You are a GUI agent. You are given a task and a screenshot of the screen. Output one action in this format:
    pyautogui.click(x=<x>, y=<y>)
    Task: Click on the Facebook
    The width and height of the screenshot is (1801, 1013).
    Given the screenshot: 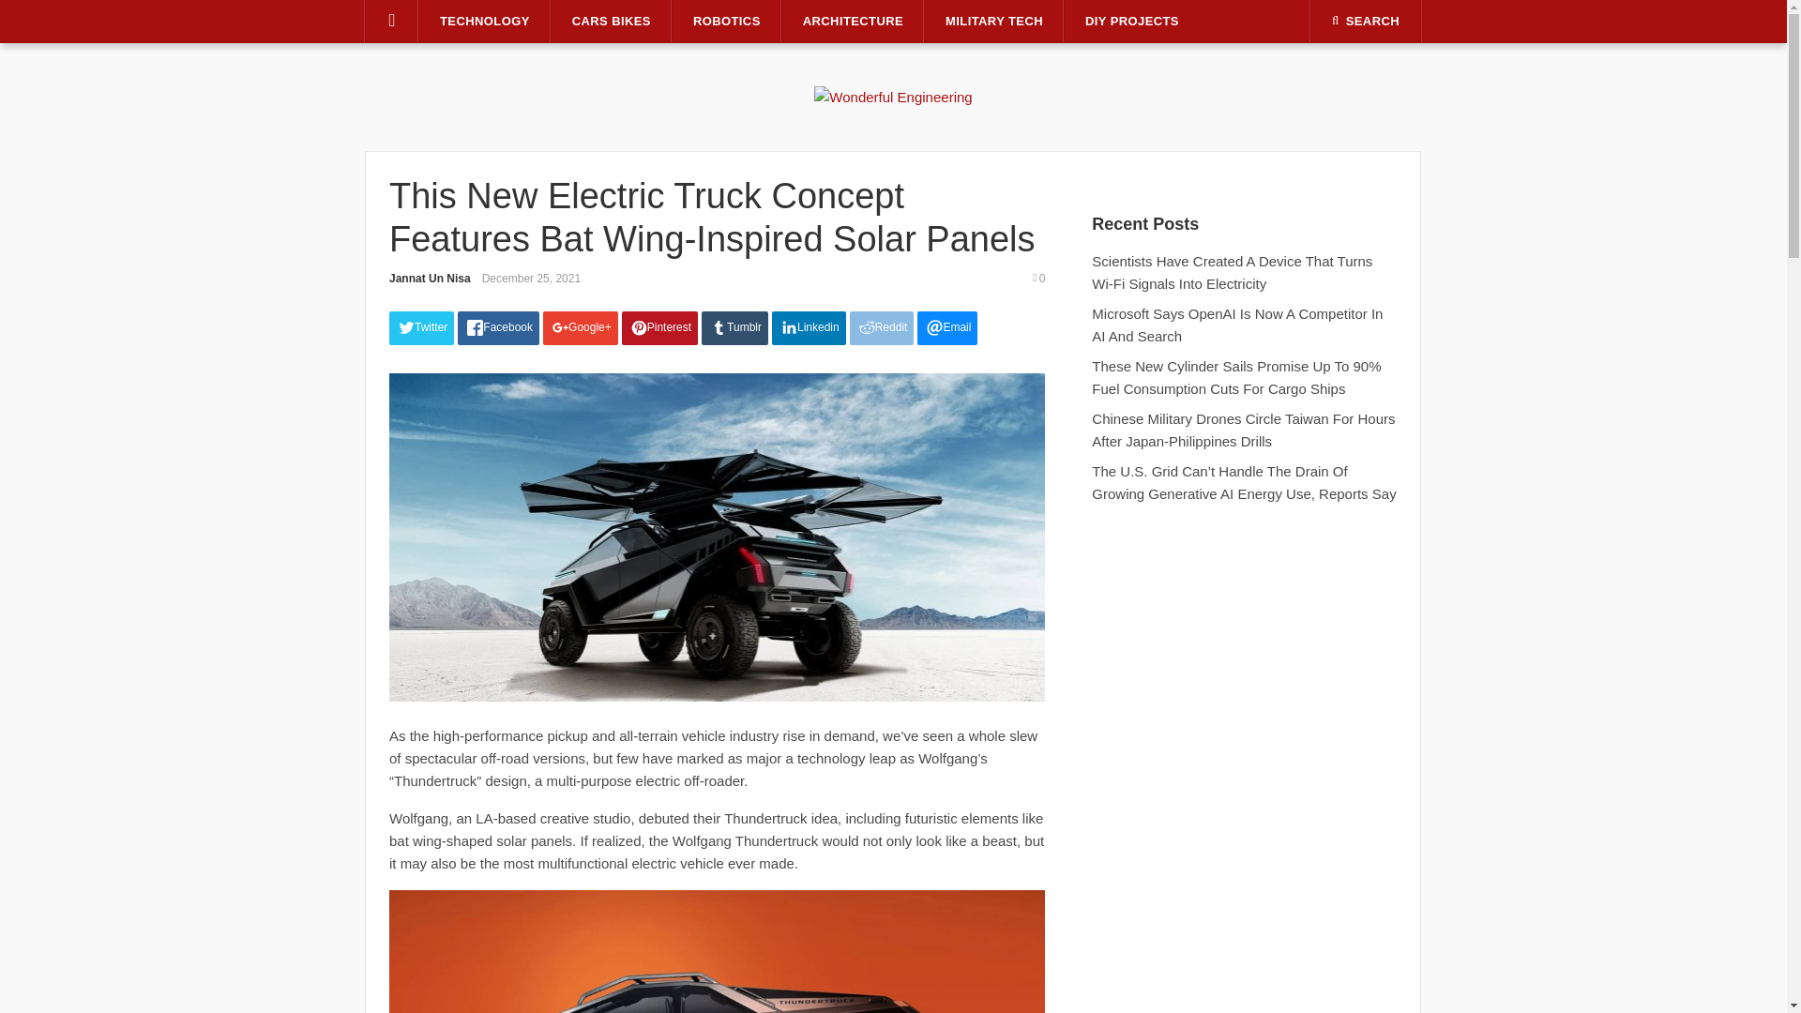 What is the action you would take?
    pyautogui.click(x=497, y=328)
    